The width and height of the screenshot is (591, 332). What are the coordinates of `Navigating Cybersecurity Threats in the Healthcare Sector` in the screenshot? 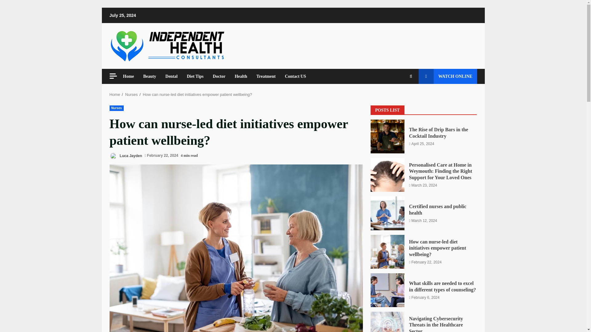 It's located at (387, 322).